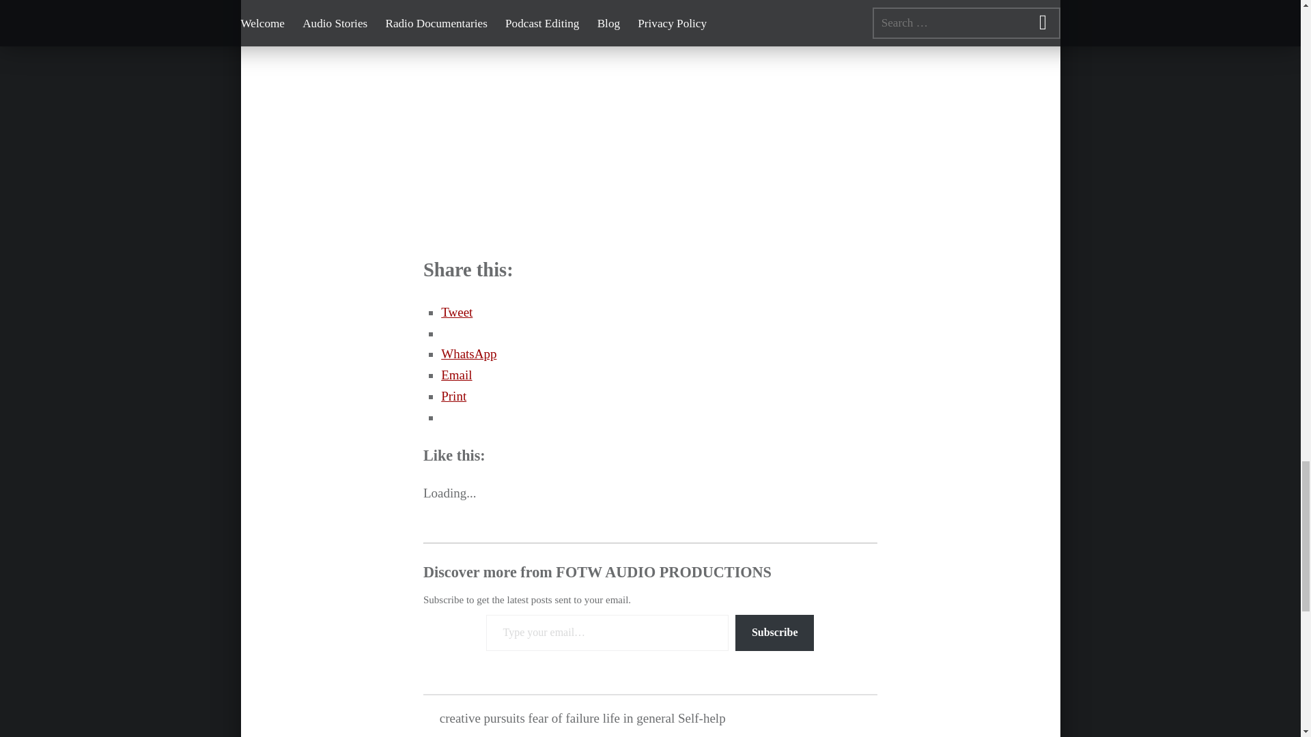 Image resolution: width=1311 pixels, height=737 pixels. Describe the element at coordinates (468, 353) in the screenshot. I see `Click to share on WhatsApp` at that location.